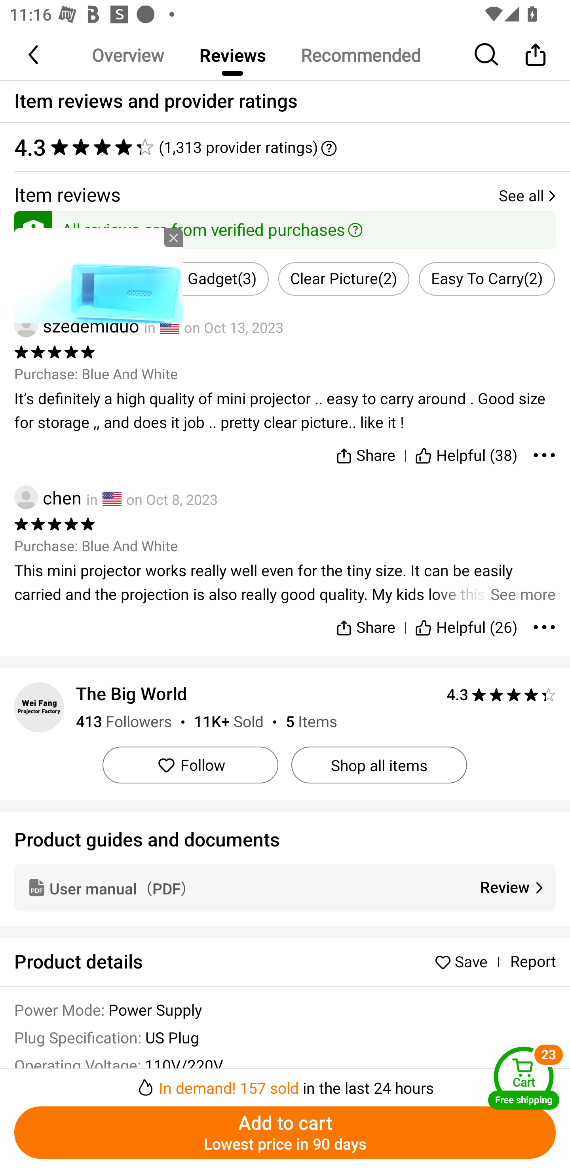 This screenshot has height=1173, width=570. What do you see at coordinates (344, 279) in the screenshot?
I see `Clear Picture(2)` at bounding box center [344, 279].